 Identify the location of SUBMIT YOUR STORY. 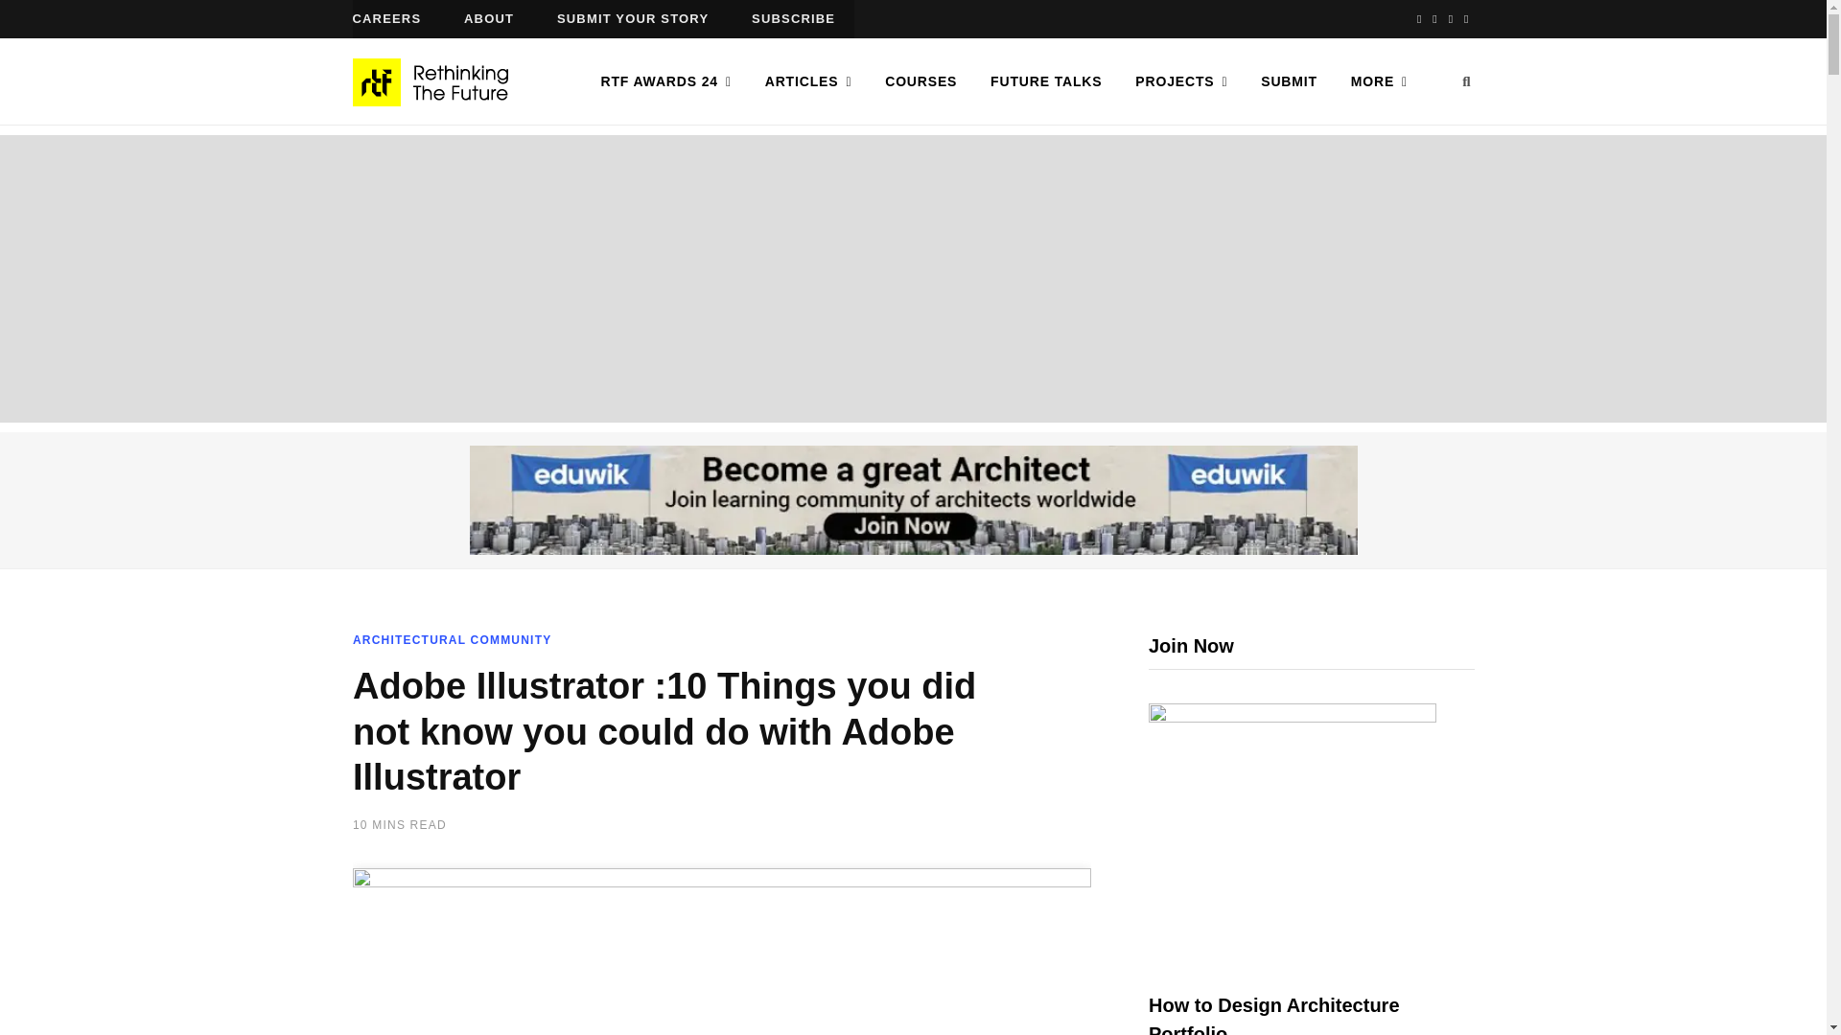
(632, 19).